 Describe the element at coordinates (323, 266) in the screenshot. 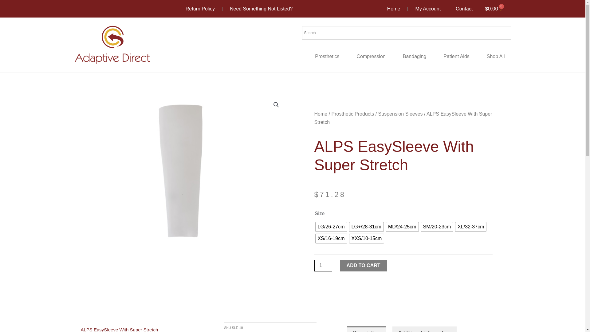

I see `1` at that location.